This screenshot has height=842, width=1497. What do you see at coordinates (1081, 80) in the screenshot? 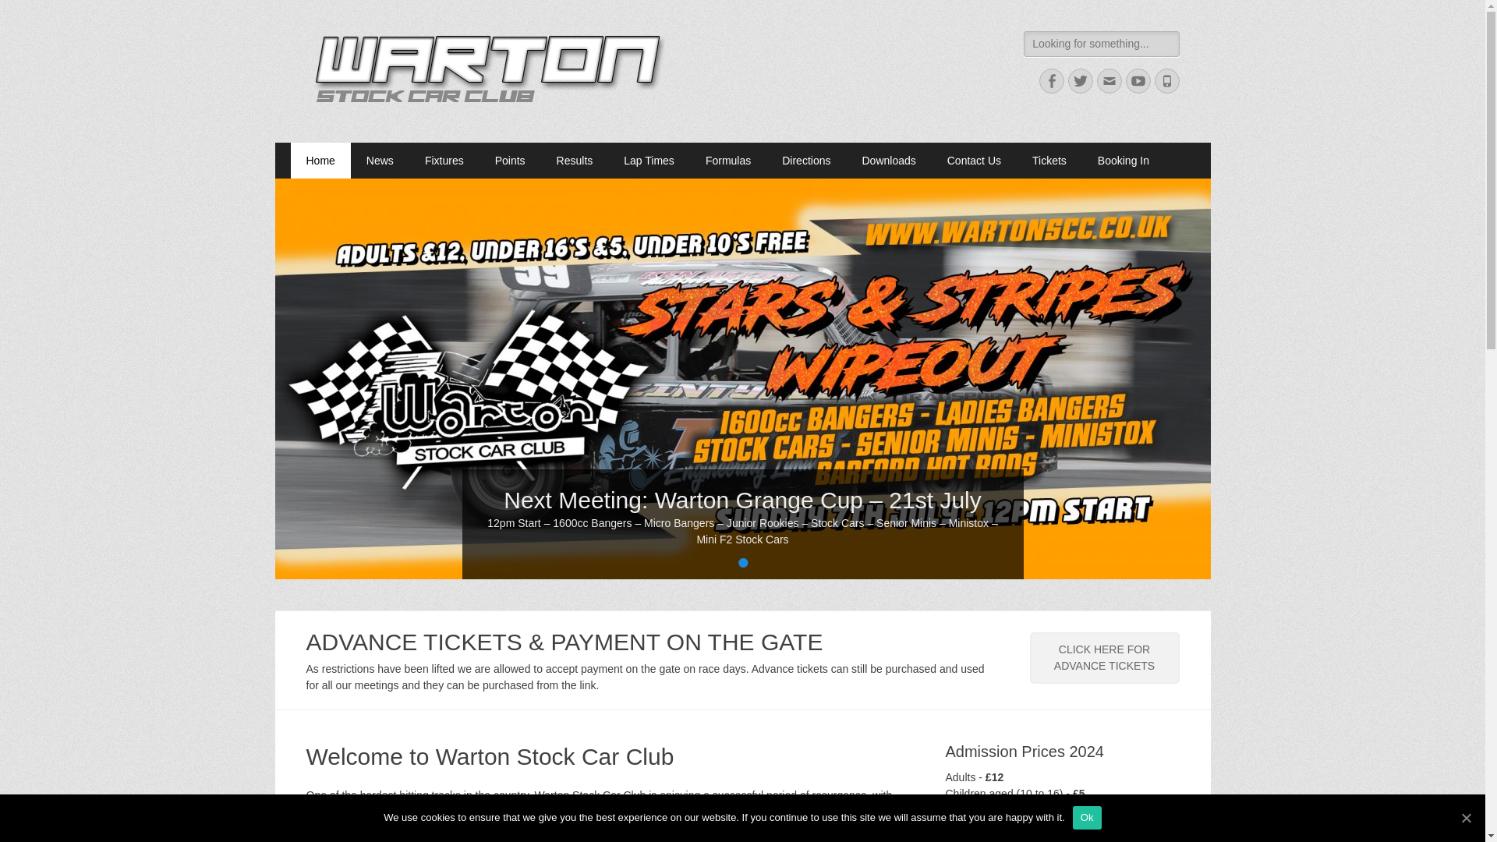
I see `Twitter` at bounding box center [1081, 80].